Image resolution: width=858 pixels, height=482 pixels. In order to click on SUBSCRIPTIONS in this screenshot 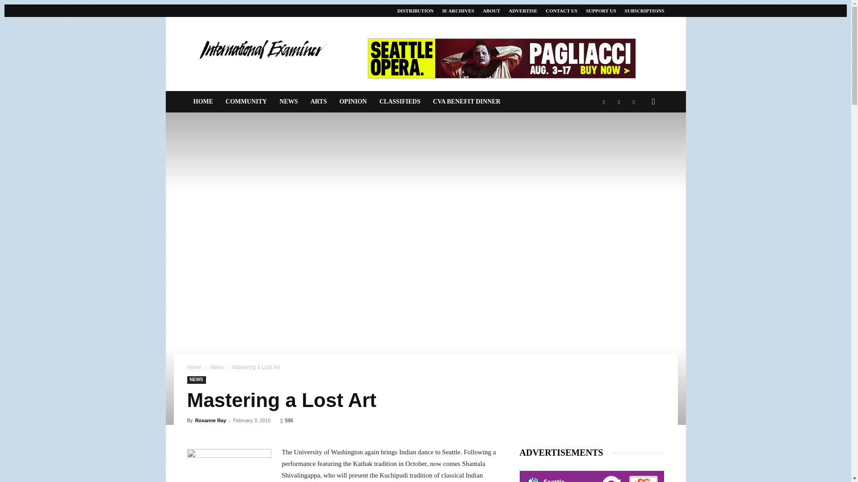, I will do `click(644, 11)`.